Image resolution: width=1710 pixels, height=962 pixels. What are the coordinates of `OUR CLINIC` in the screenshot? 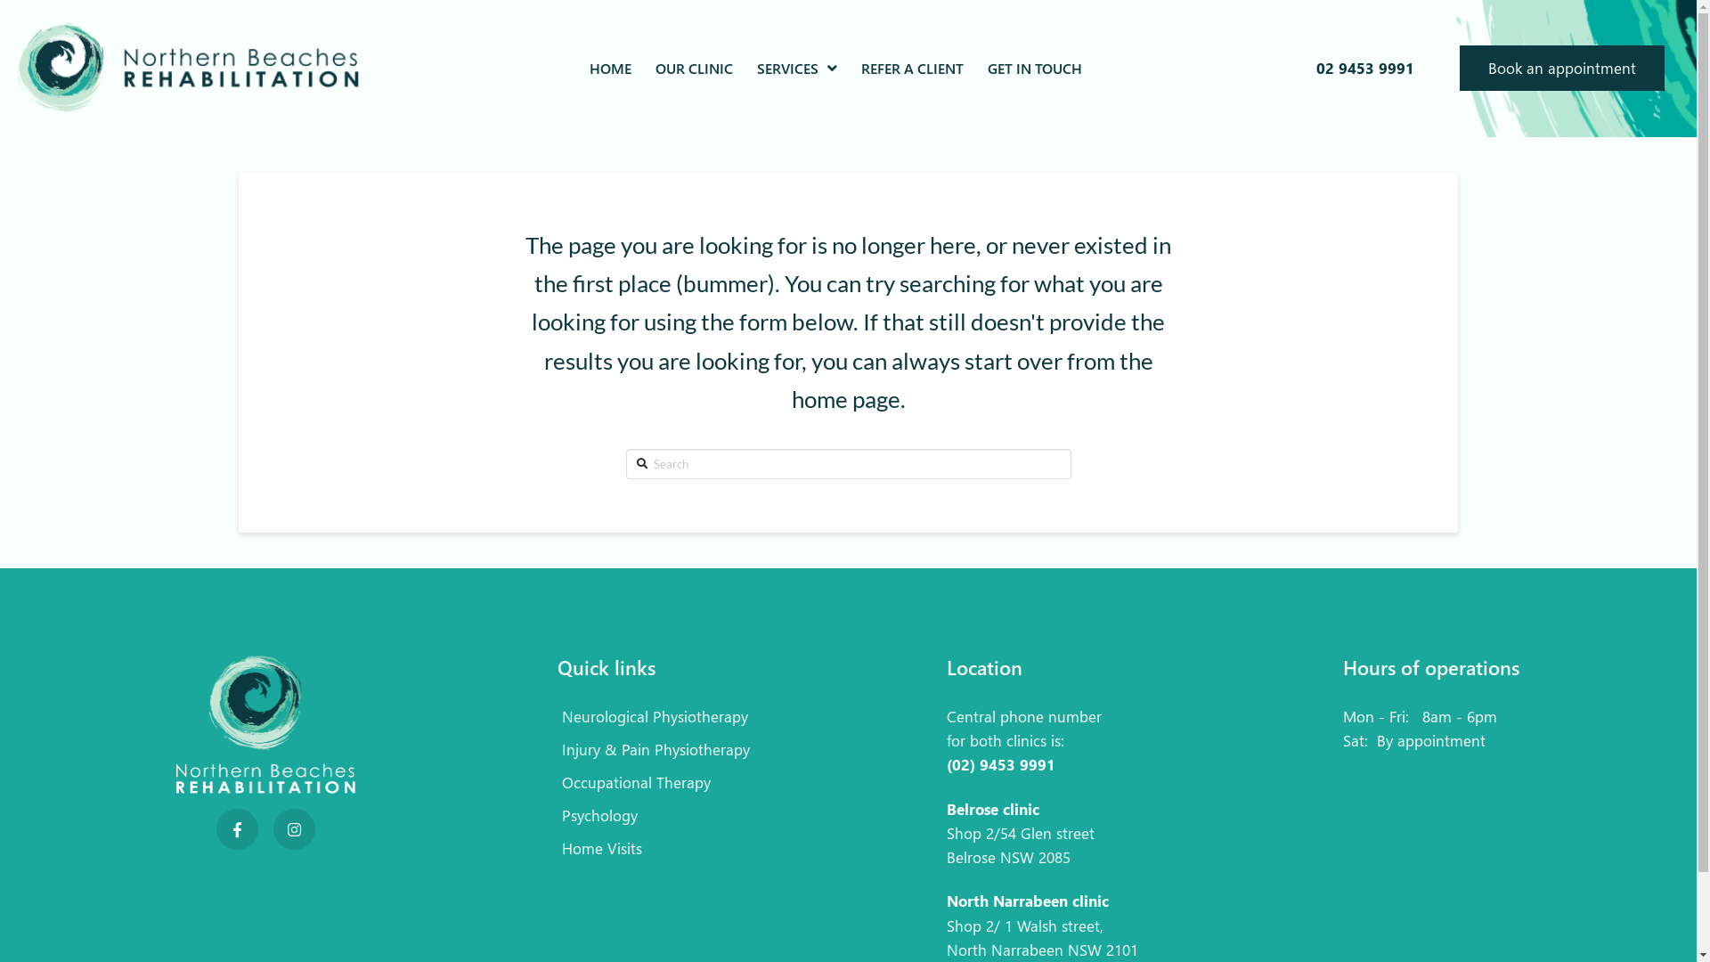 It's located at (694, 69).